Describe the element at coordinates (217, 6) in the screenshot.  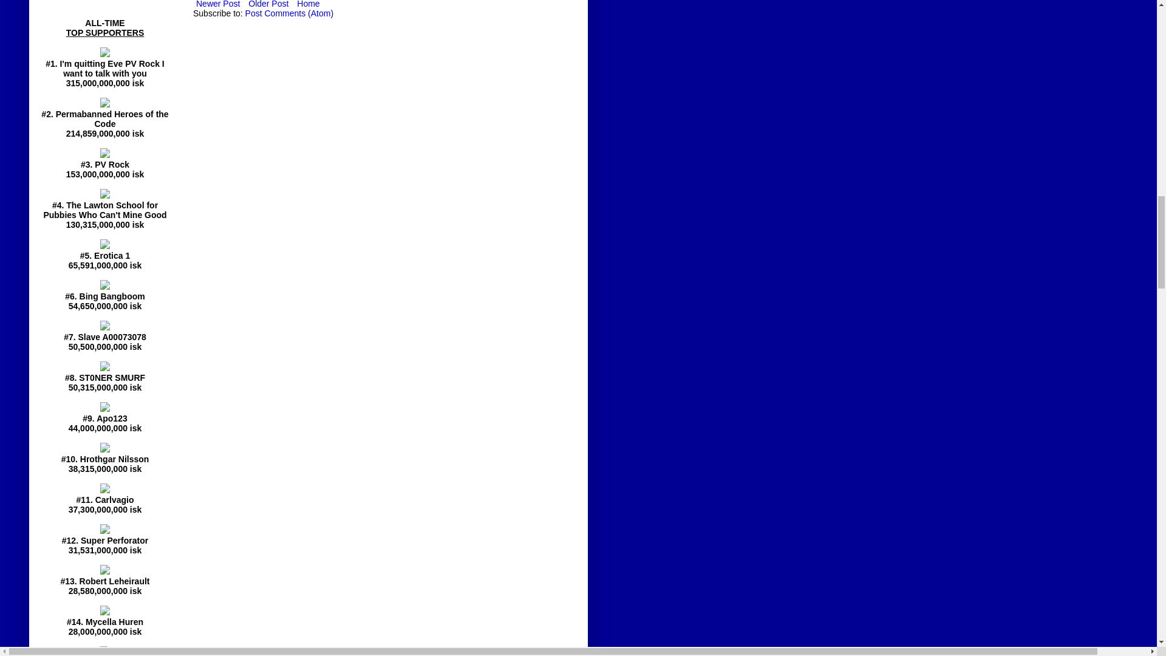
I see `Newer Post` at that location.